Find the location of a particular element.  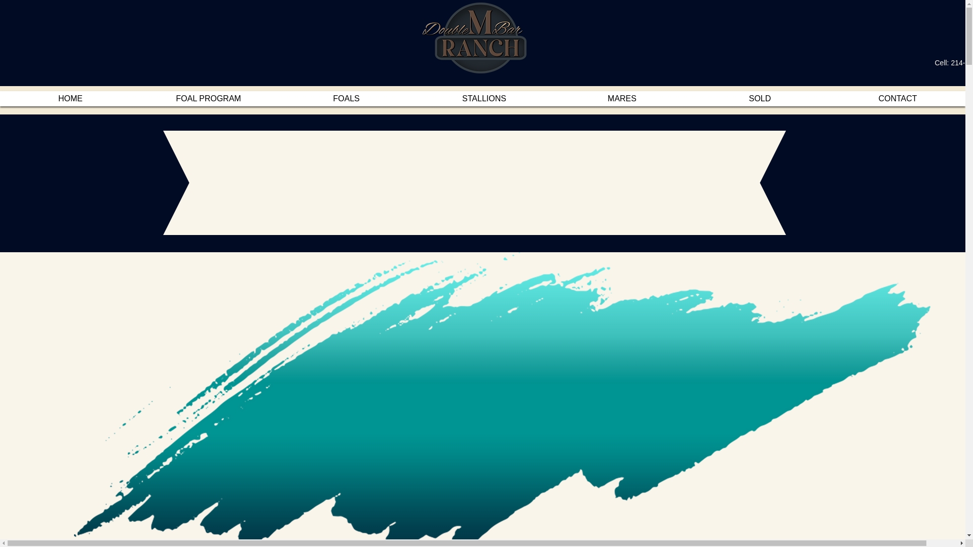

SOLD is located at coordinates (760, 98).